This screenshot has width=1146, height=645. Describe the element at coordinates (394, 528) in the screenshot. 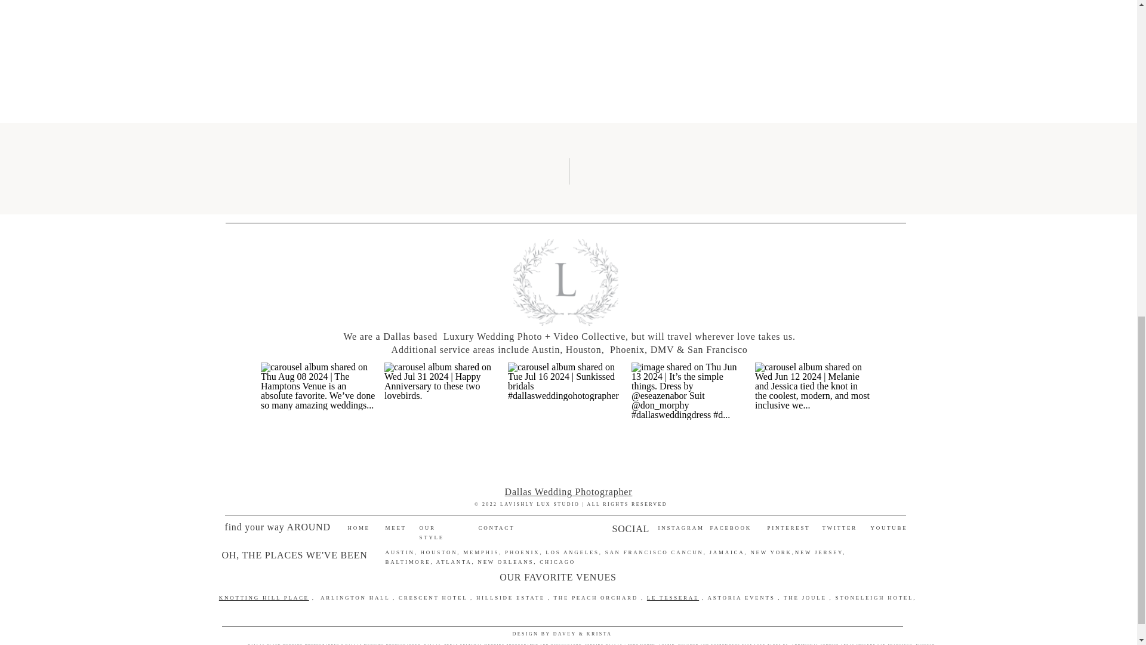

I see `MEET` at that location.